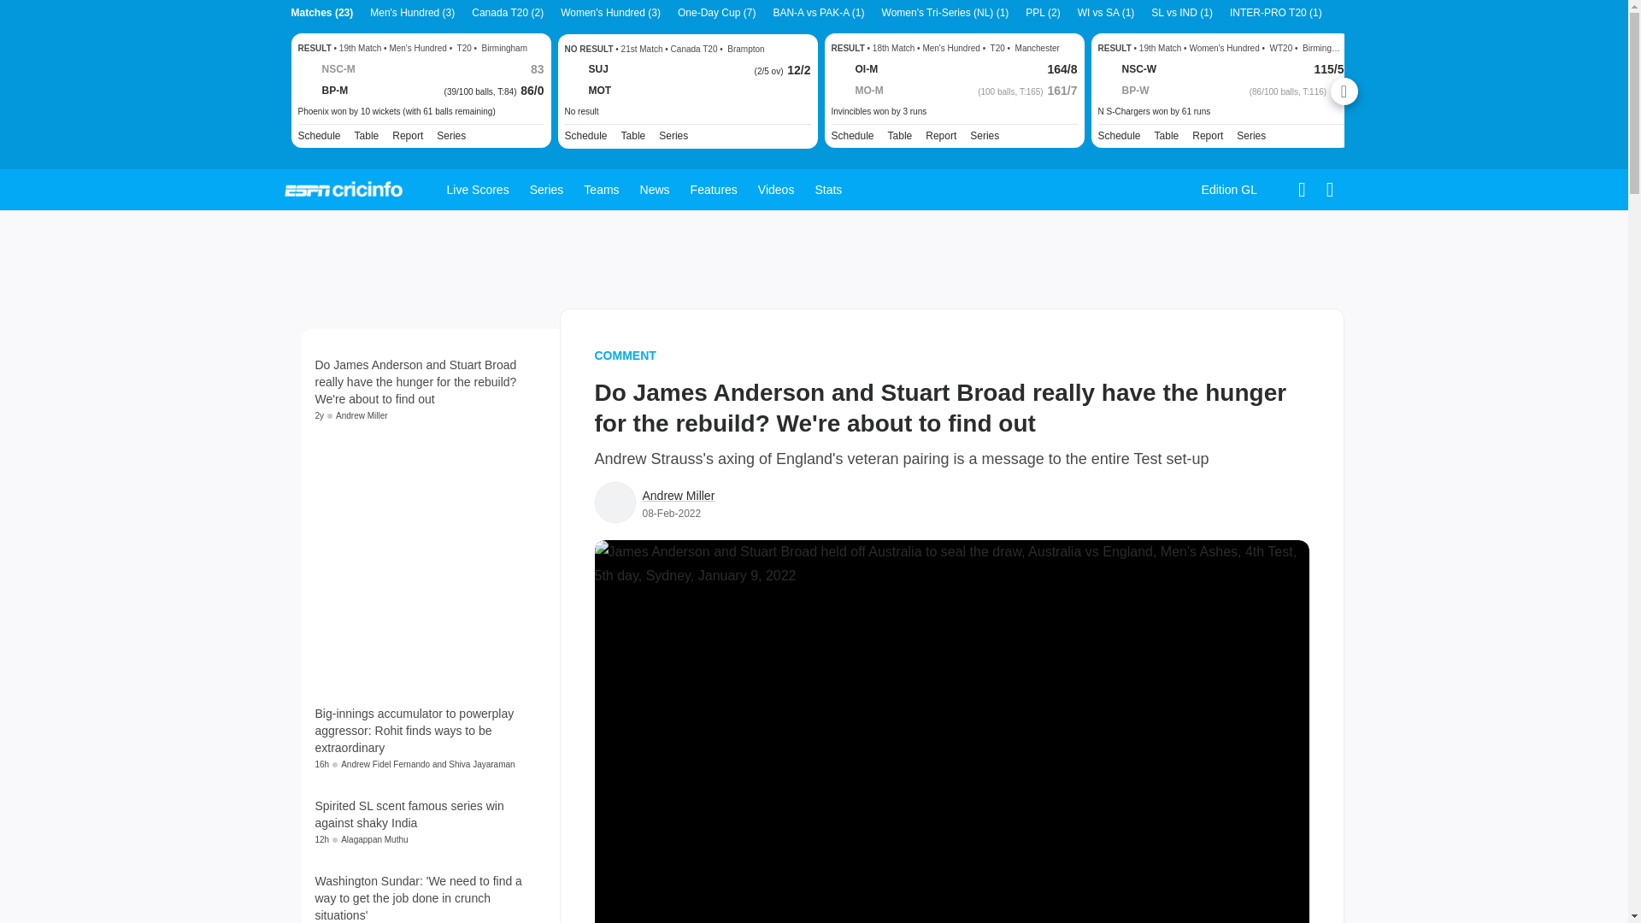 Image resolution: width=1641 pixels, height=923 pixels. What do you see at coordinates (325, 70) in the screenshot?
I see `NSC-M` at bounding box center [325, 70].